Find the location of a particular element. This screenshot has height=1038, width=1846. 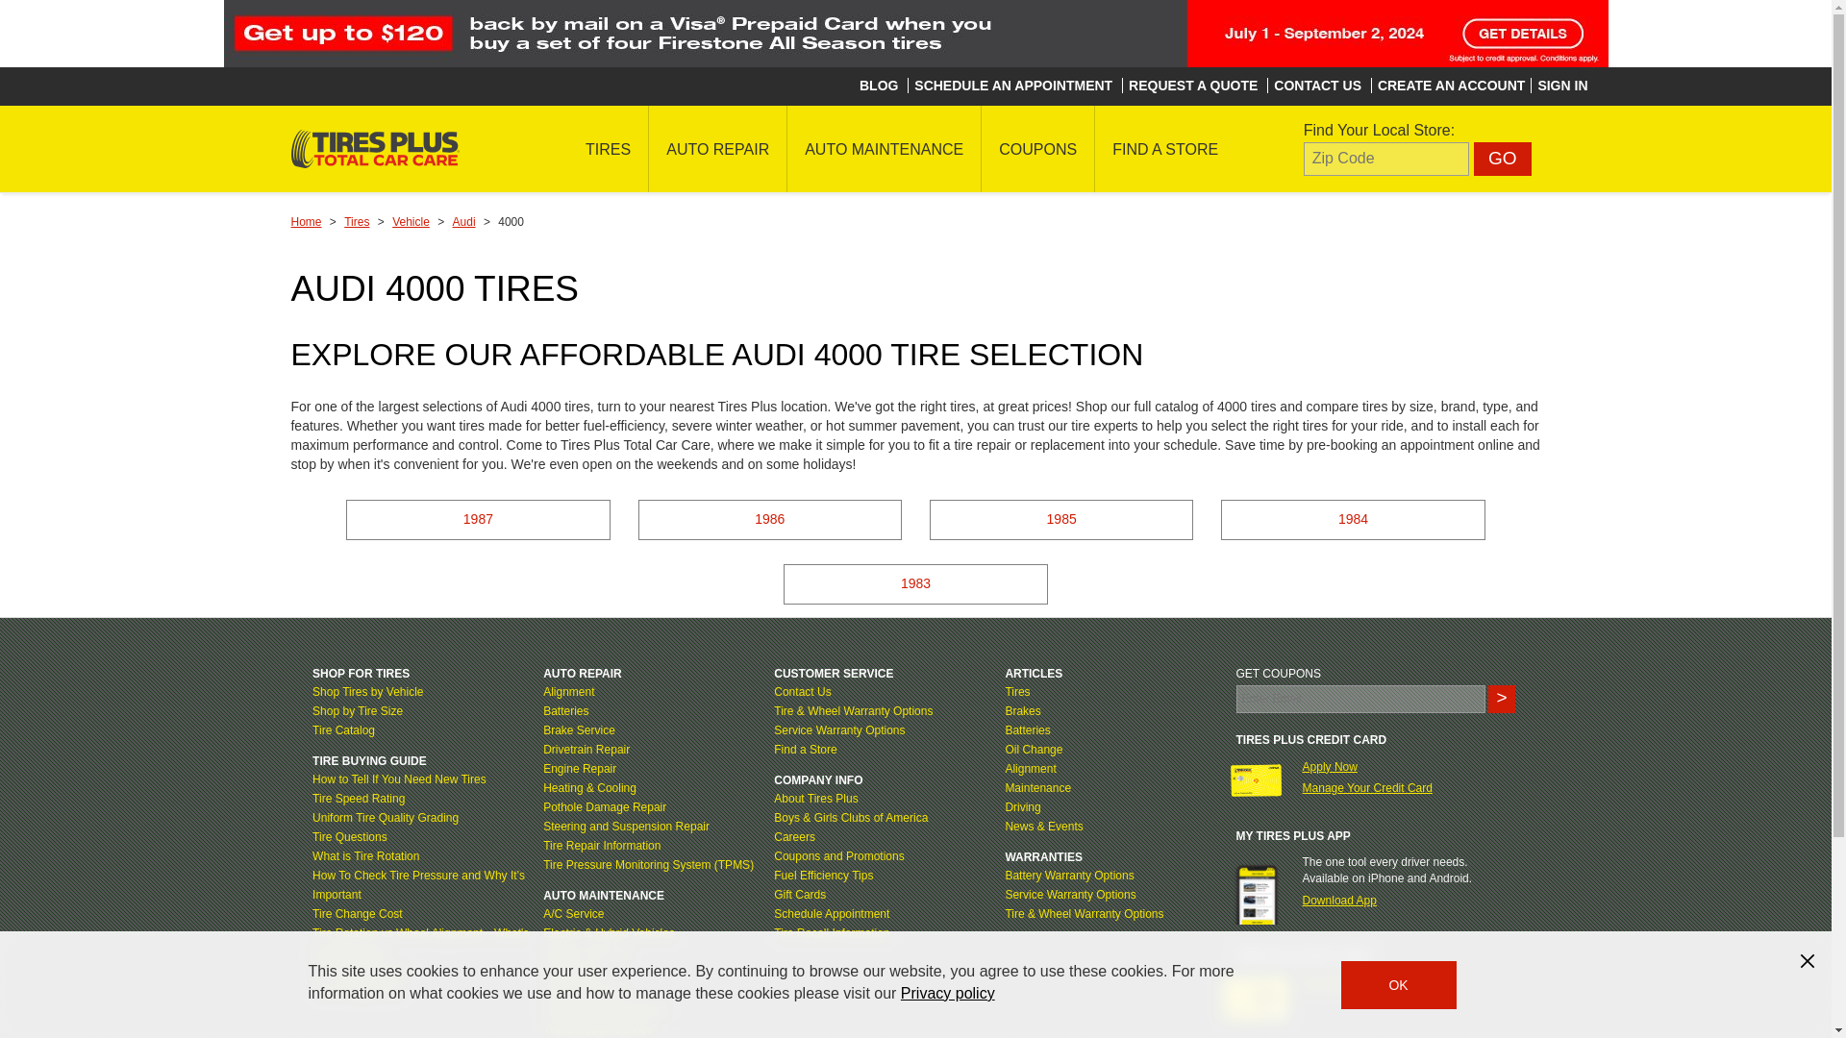

AUTO REPAIR is located at coordinates (717, 148).